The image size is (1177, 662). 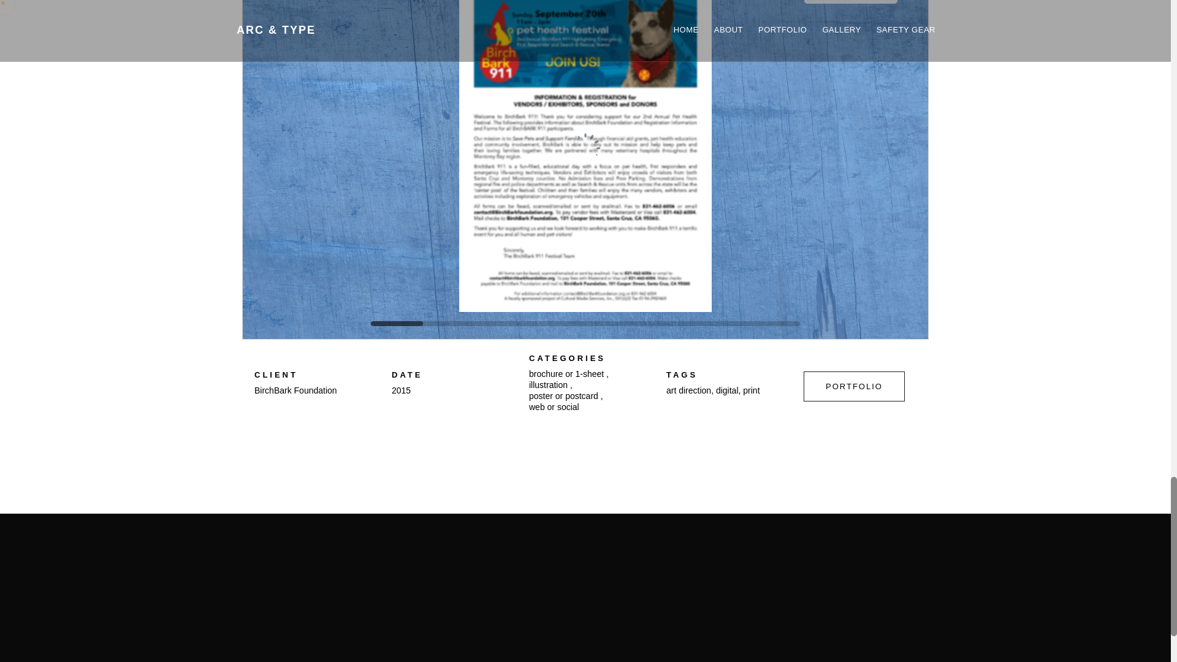 What do you see at coordinates (688, 390) in the screenshot?
I see `art direction` at bounding box center [688, 390].